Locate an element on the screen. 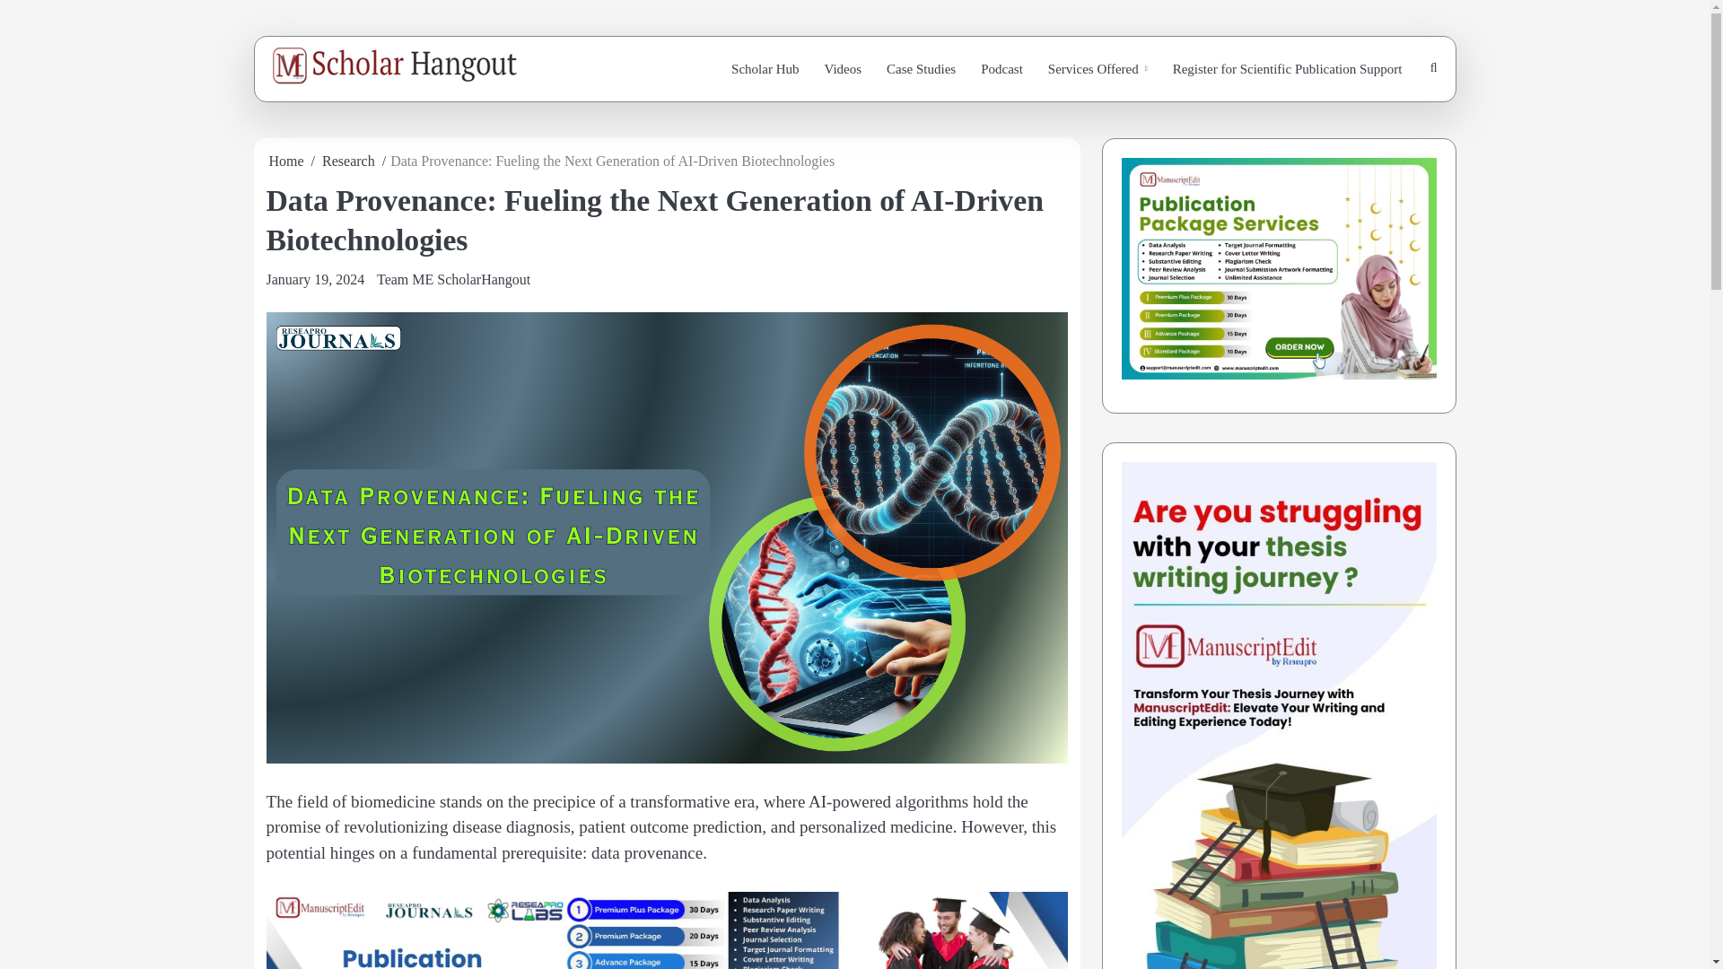  Research is located at coordinates (348, 160).